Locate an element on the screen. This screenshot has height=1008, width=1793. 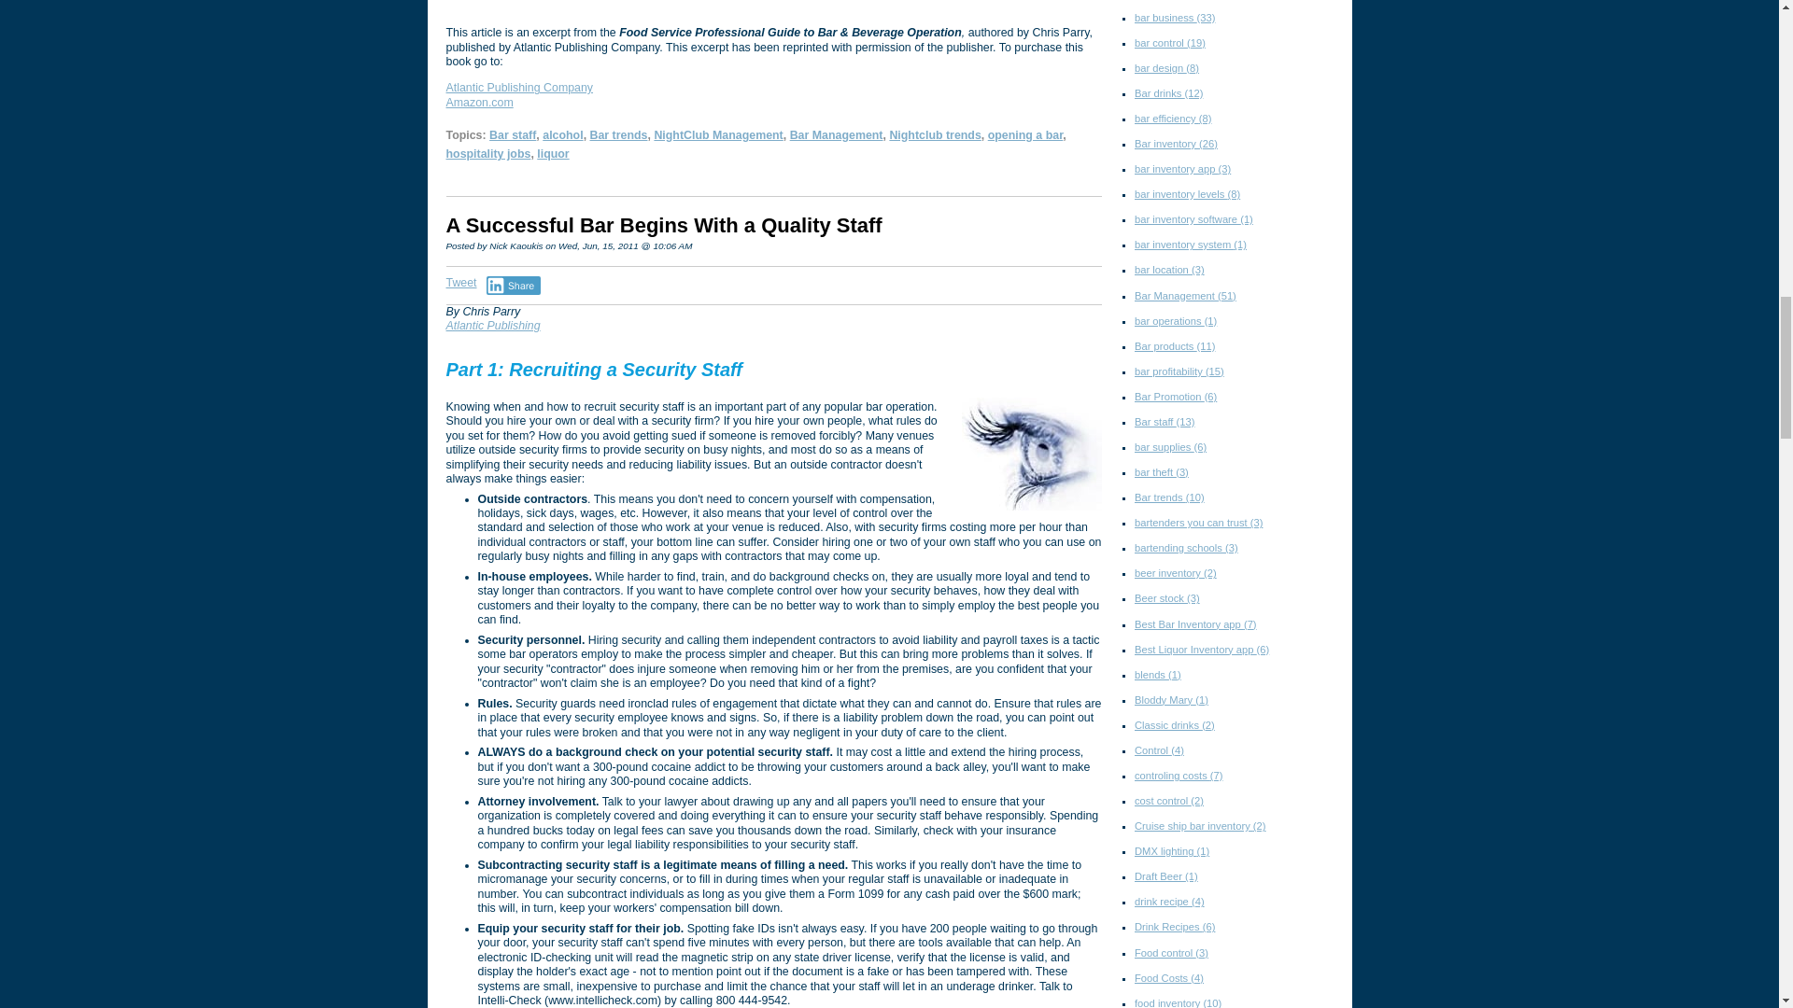
Atlantic Publishing is located at coordinates (493, 326).